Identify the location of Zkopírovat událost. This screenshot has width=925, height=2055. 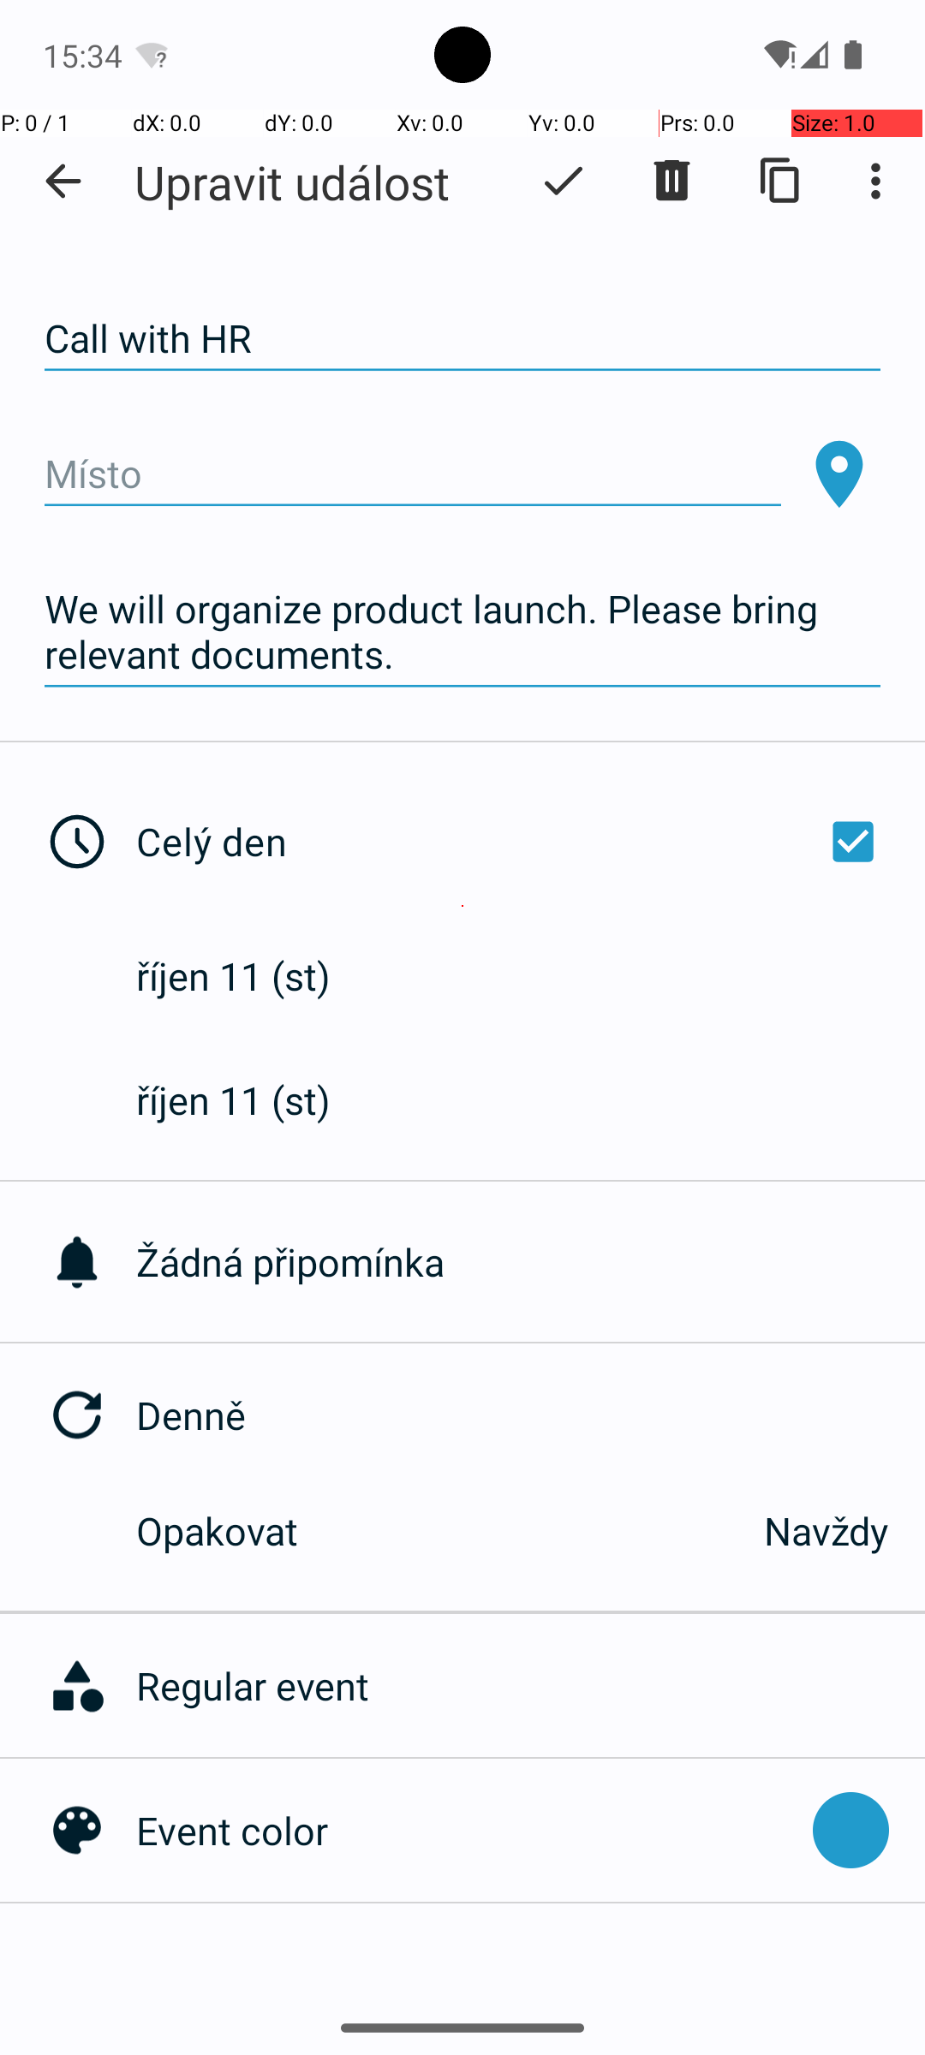
(781, 181).